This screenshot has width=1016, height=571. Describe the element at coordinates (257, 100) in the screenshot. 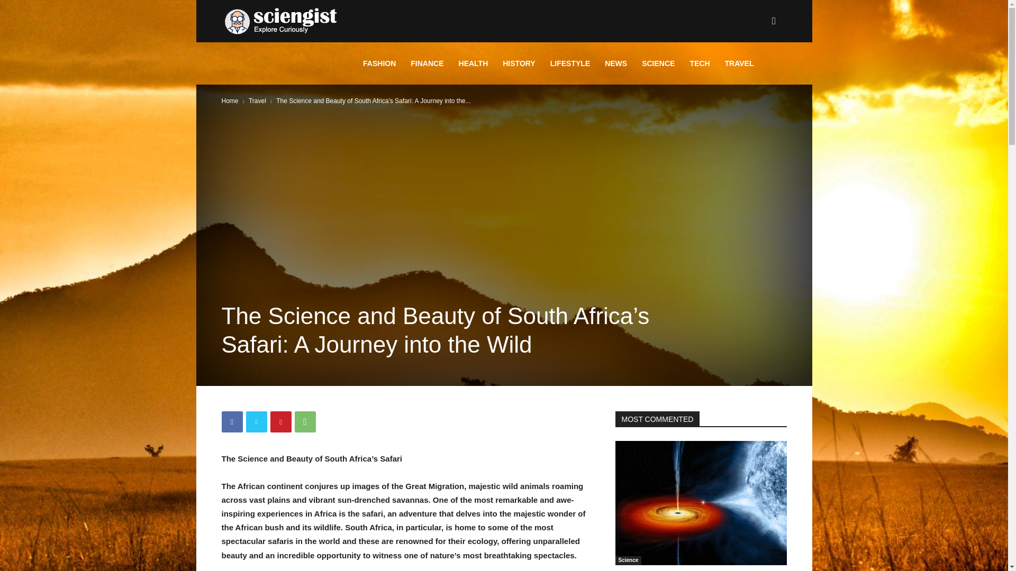

I see `View all posts in Travel` at that location.